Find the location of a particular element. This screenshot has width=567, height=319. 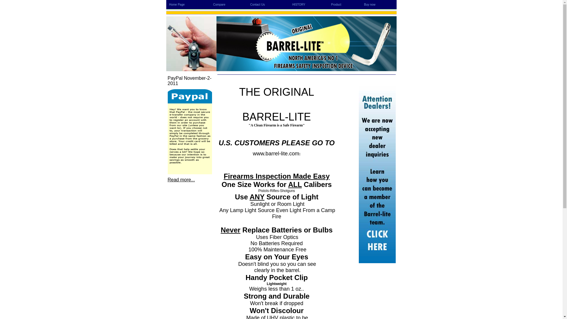

Contact Us is located at coordinates (258, 5).